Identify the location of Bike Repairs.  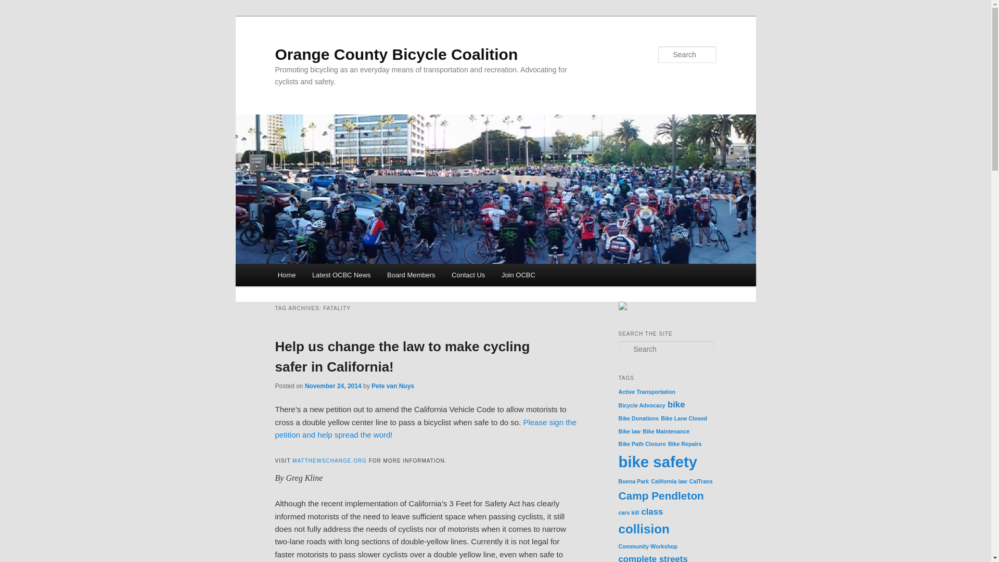
(685, 443).